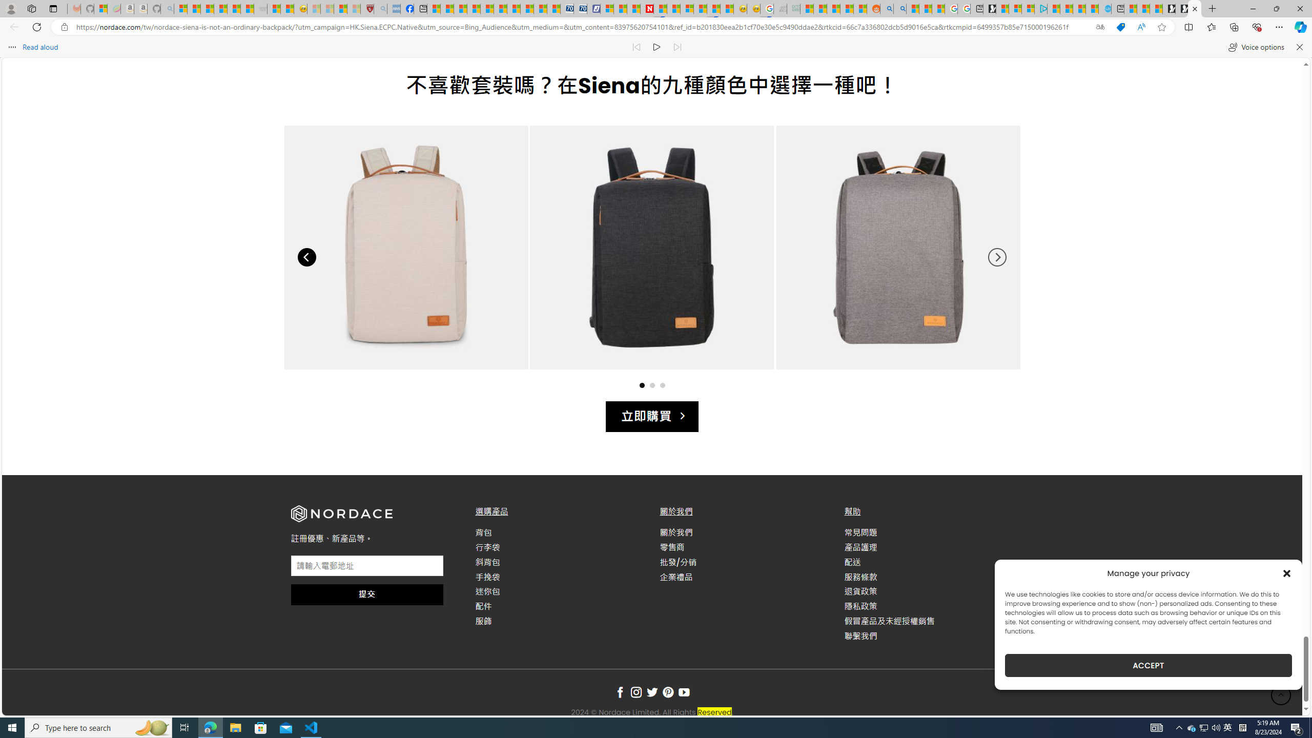 The height and width of the screenshot is (738, 1312). I want to click on Previous, so click(306, 257).